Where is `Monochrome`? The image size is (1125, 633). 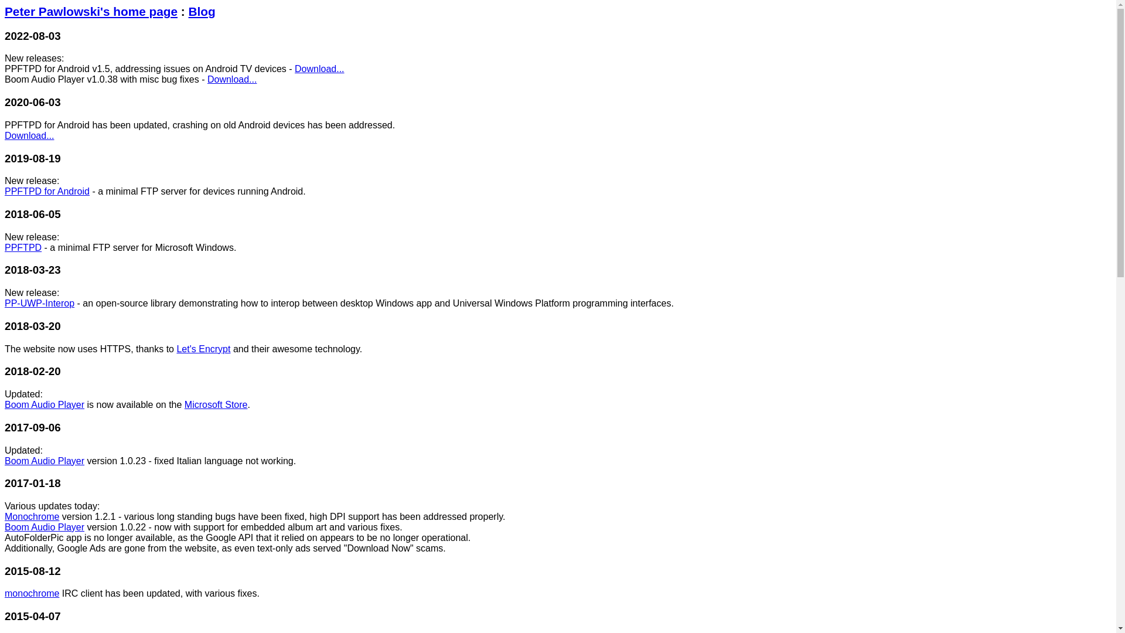 Monochrome is located at coordinates (32, 517).